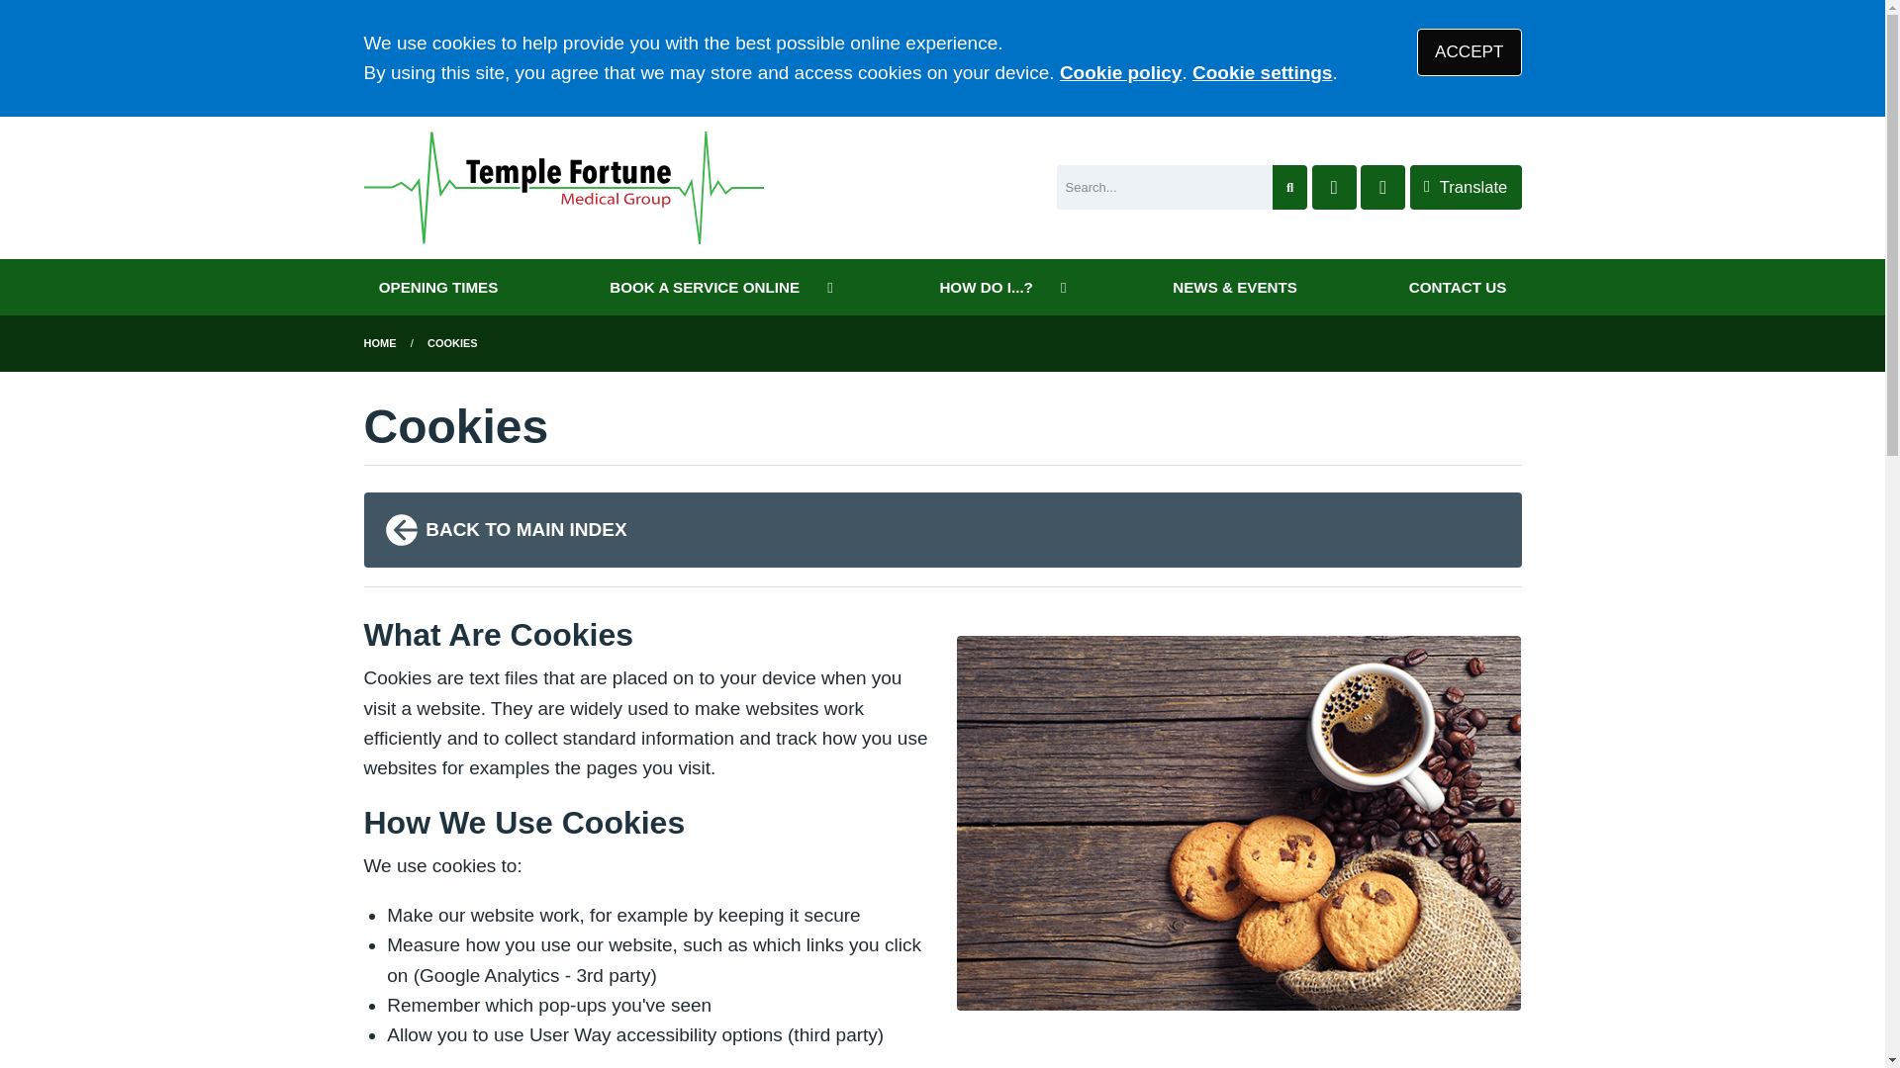 The image size is (1900, 1068). I want to click on COOKIES, so click(453, 343).